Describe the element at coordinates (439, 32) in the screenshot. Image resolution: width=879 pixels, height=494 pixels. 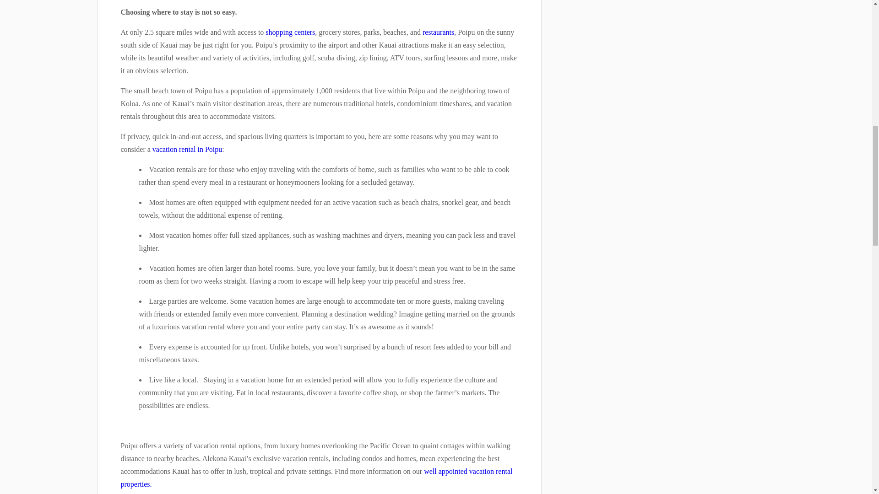
I see `restaurants` at that location.